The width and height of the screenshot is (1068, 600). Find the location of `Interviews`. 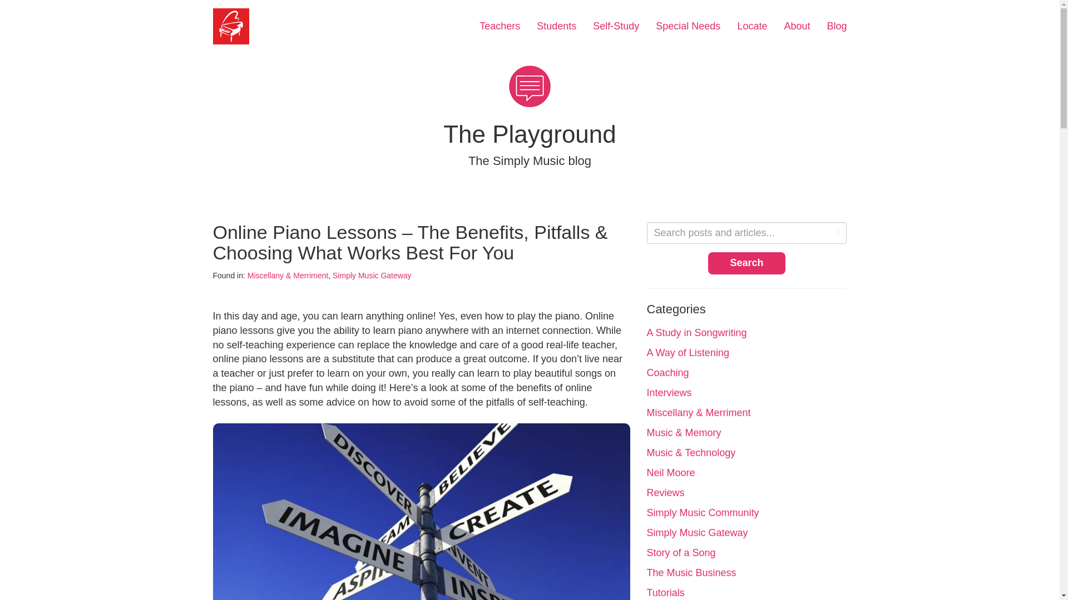

Interviews is located at coordinates (669, 392).